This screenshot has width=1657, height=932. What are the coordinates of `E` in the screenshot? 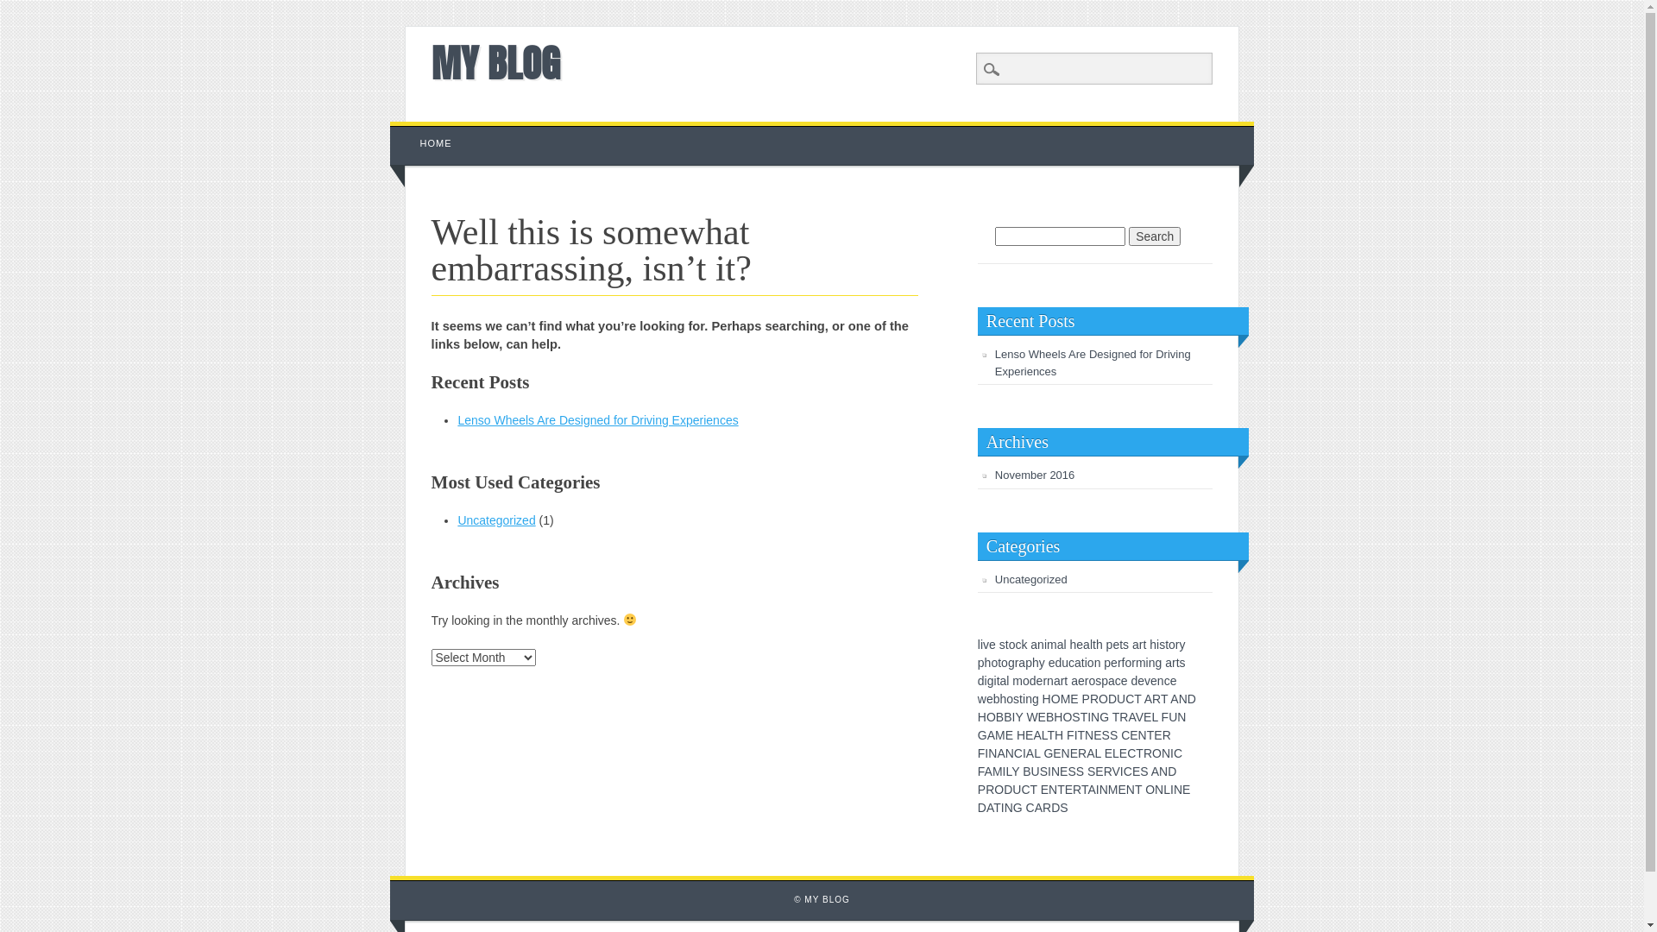 It's located at (1029, 735).